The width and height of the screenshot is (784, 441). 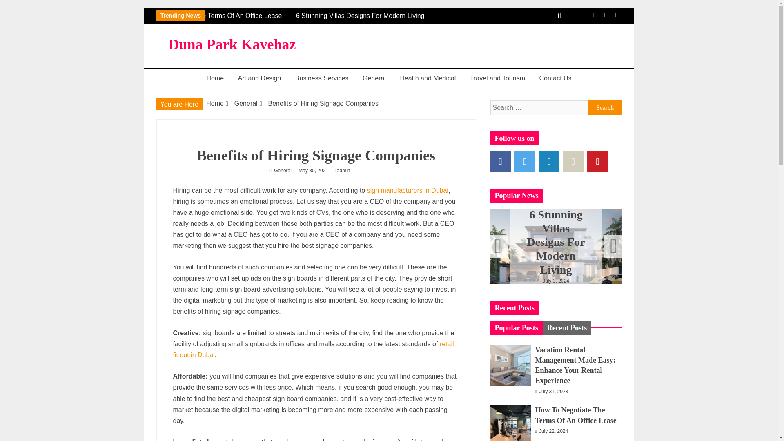 What do you see at coordinates (374, 78) in the screenshot?
I see `General` at bounding box center [374, 78].